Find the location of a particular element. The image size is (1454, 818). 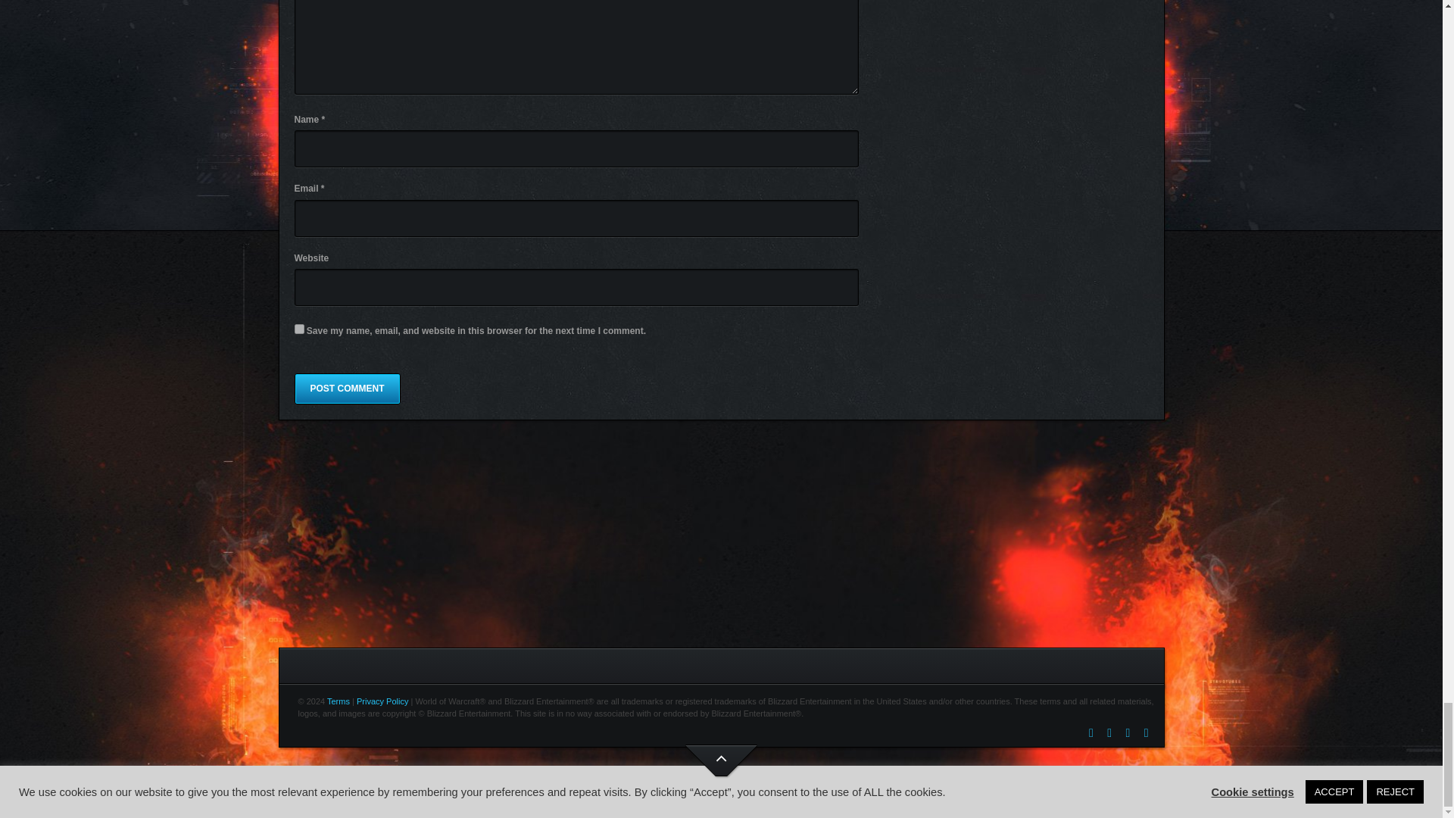

yes is located at coordinates (298, 329).